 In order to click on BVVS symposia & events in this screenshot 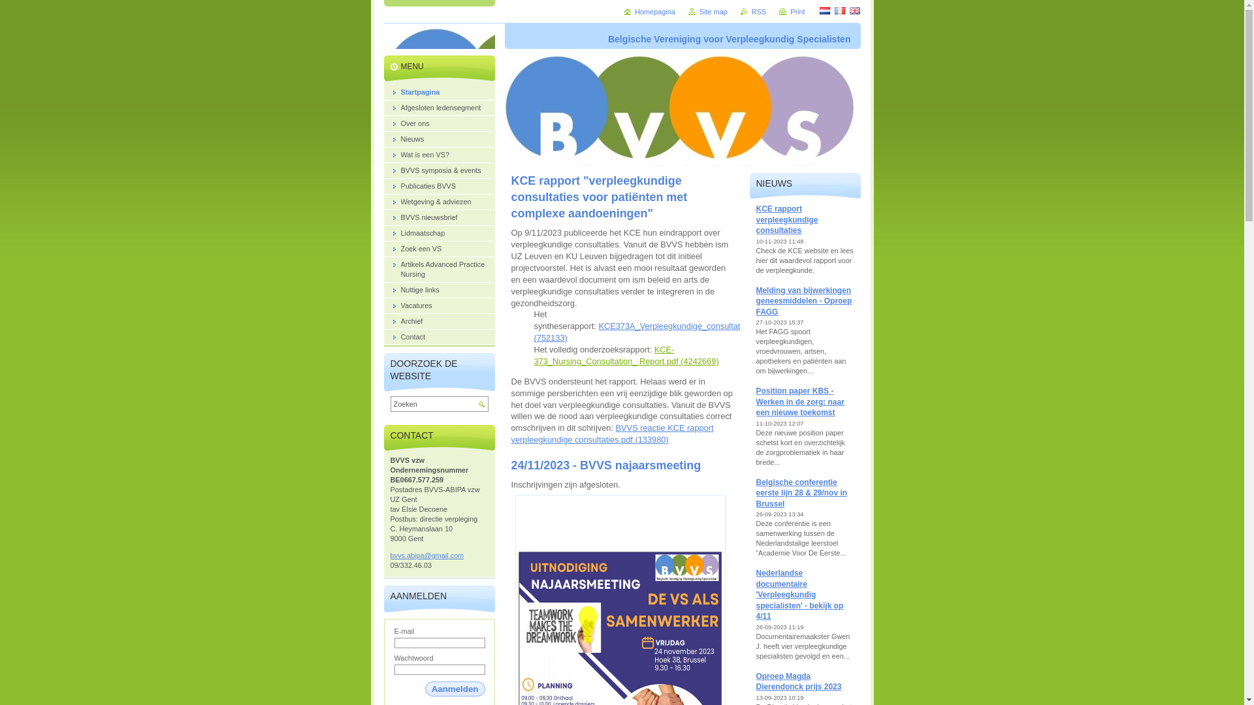, I will do `click(440, 171)`.